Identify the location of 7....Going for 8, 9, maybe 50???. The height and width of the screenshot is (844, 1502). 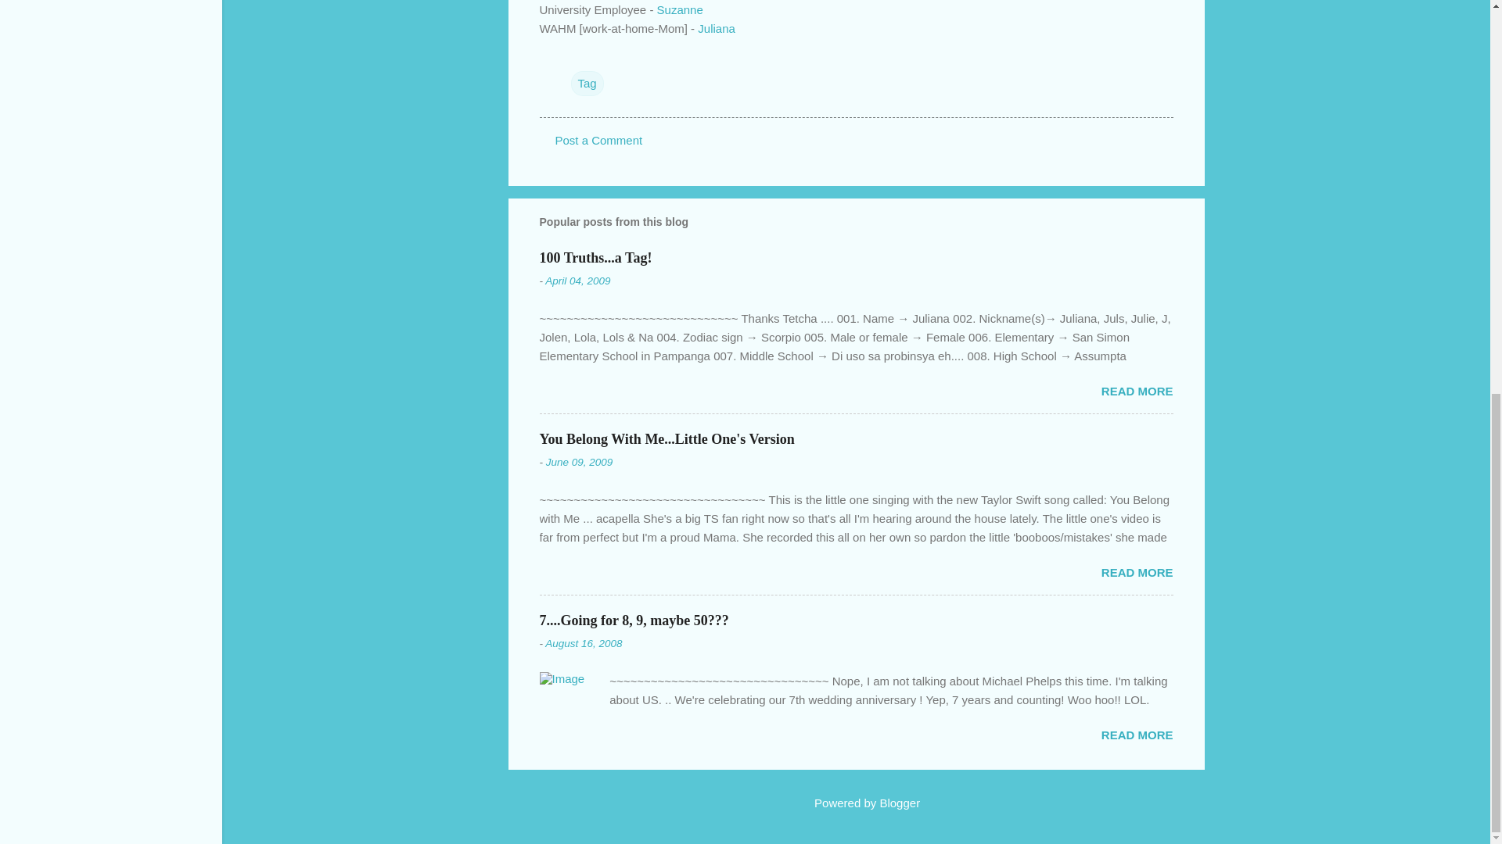
(634, 620).